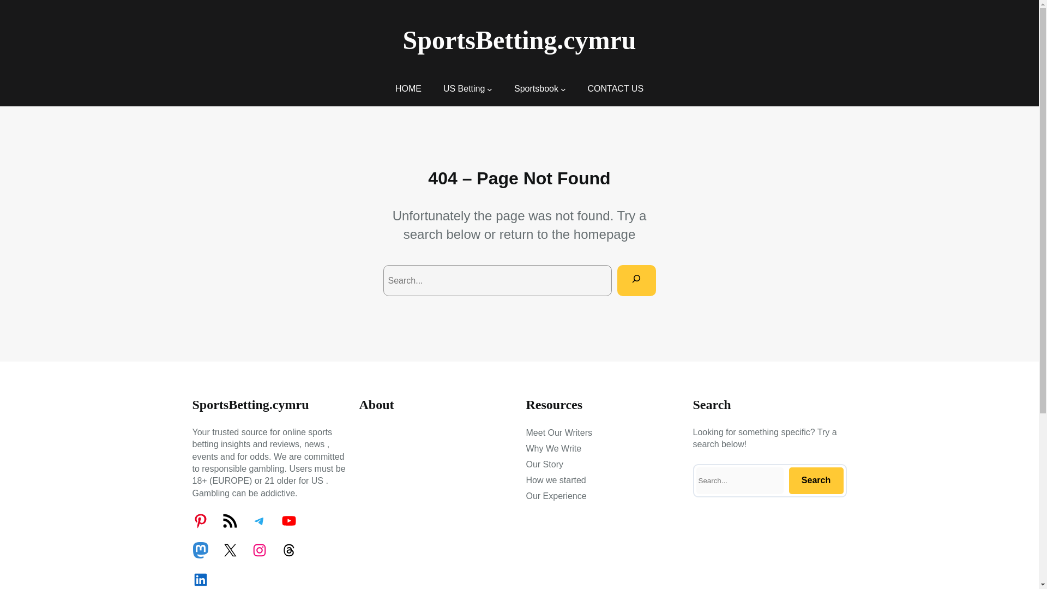 The width and height of the screenshot is (1047, 589). I want to click on Our Story, so click(544, 465).